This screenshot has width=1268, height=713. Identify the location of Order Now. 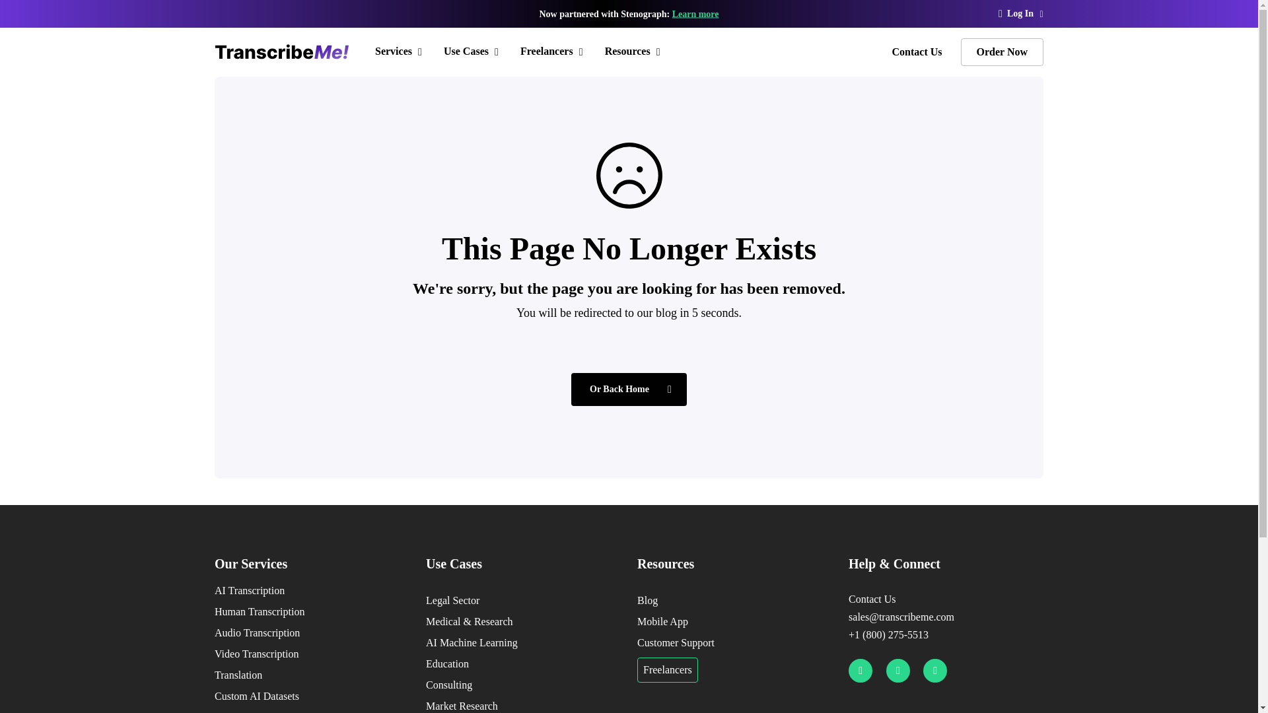
(1003, 52).